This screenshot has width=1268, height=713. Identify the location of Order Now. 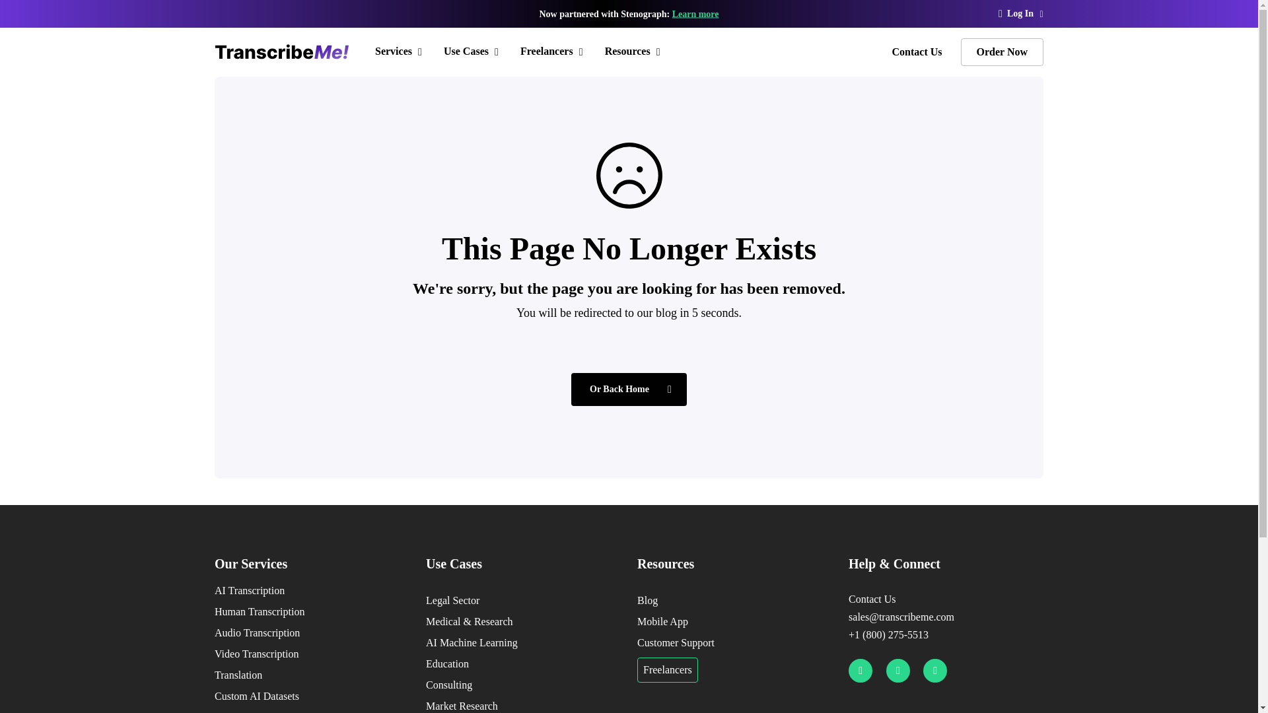
(1003, 52).